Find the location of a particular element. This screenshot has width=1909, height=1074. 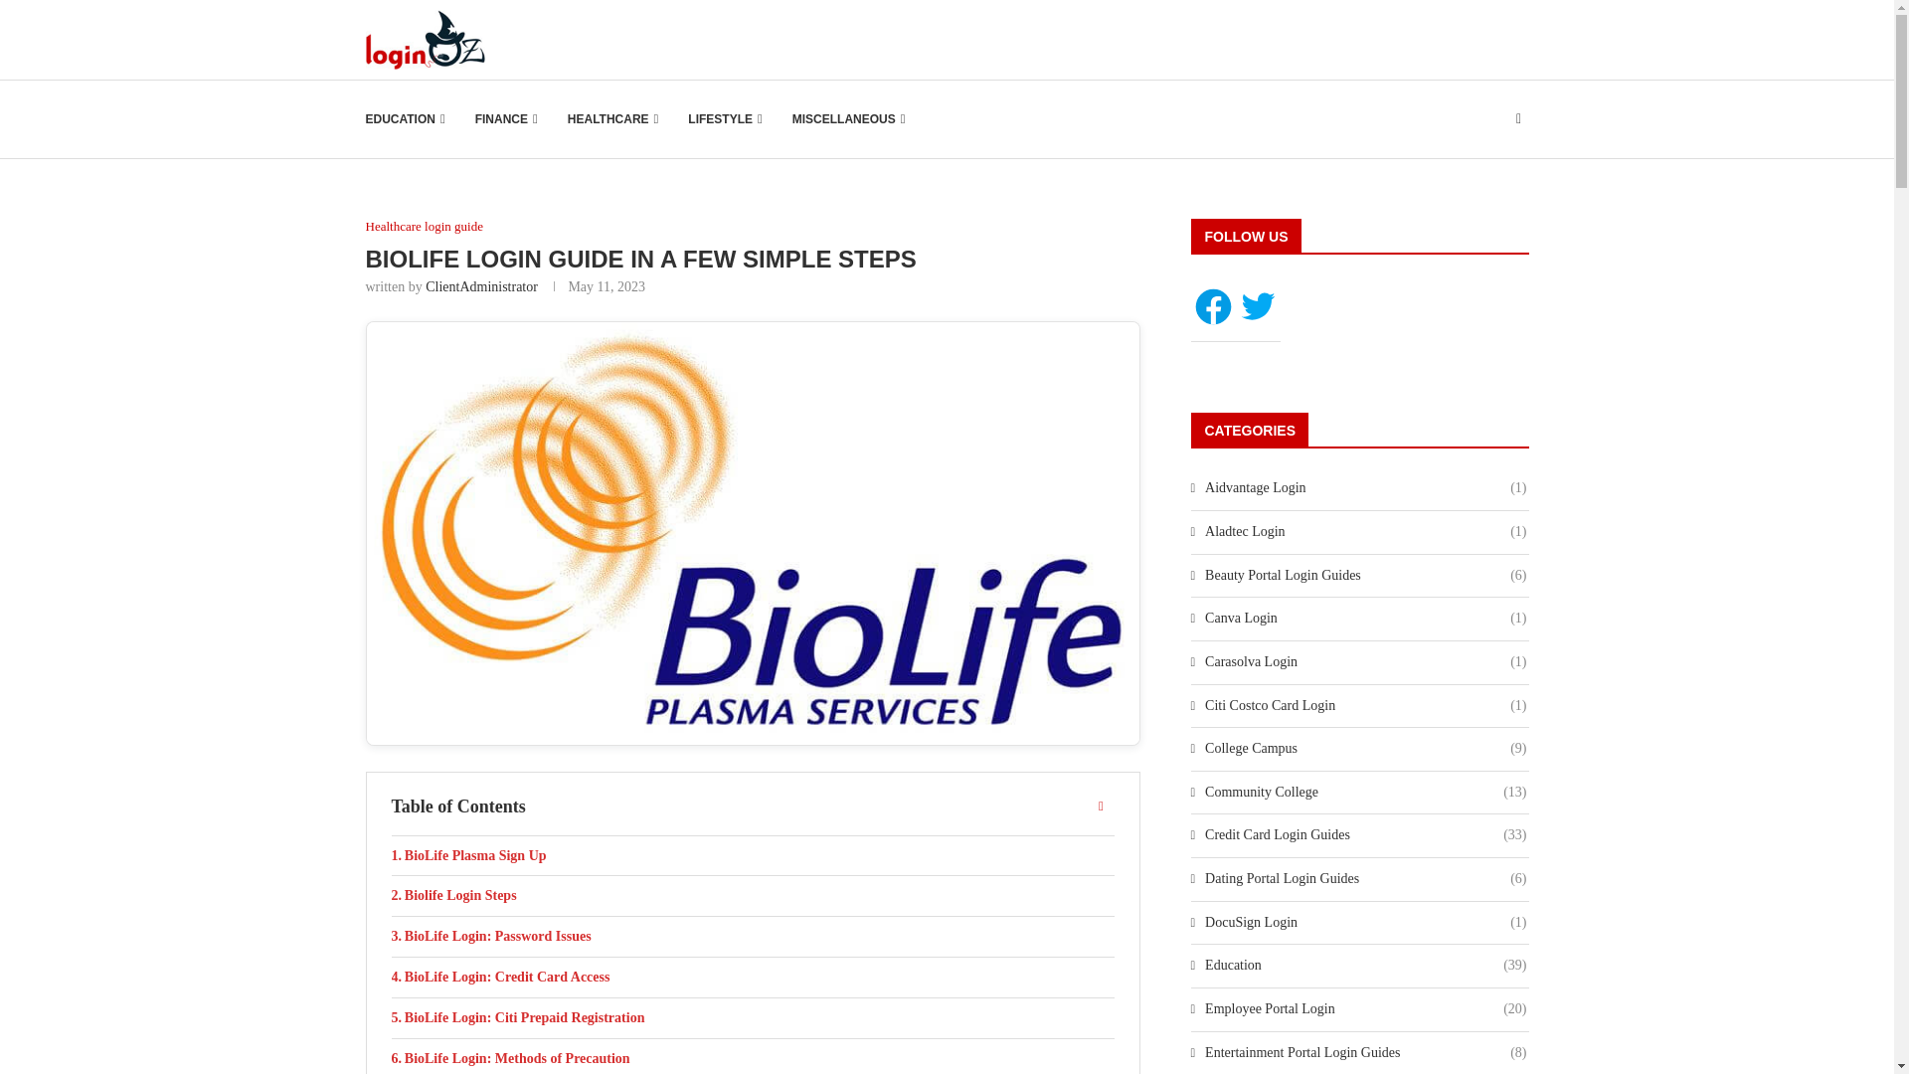

FINANCE is located at coordinates (507, 119).